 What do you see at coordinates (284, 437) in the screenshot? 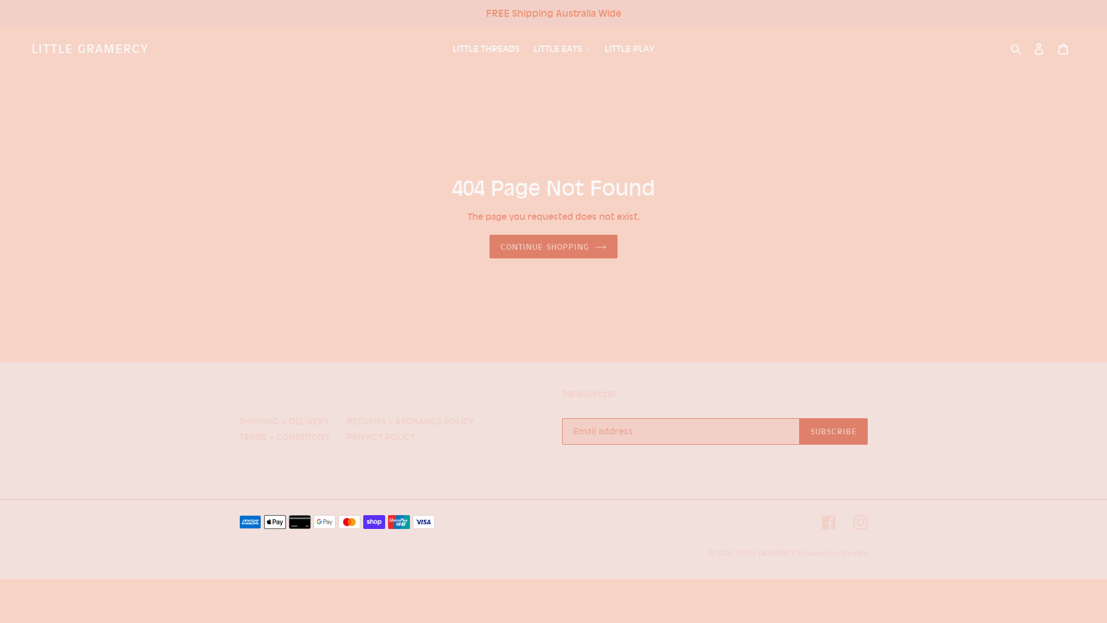
I see `TERMS + CONDITIONS` at bounding box center [284, 437].